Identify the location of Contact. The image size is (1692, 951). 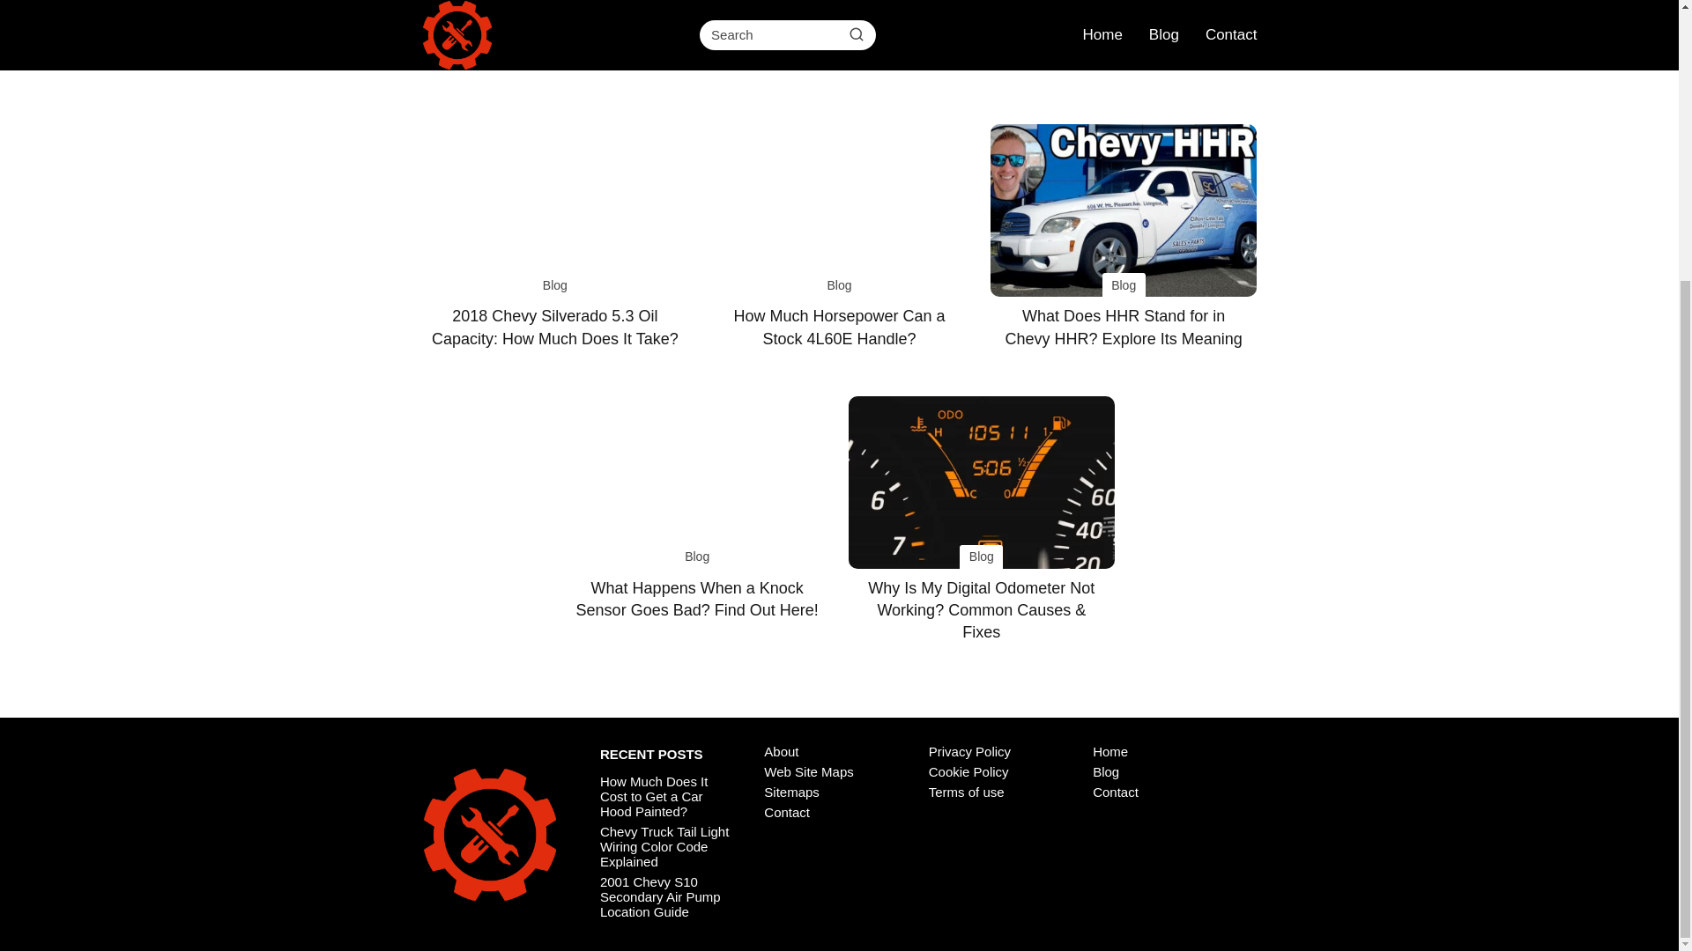
(787, 812).